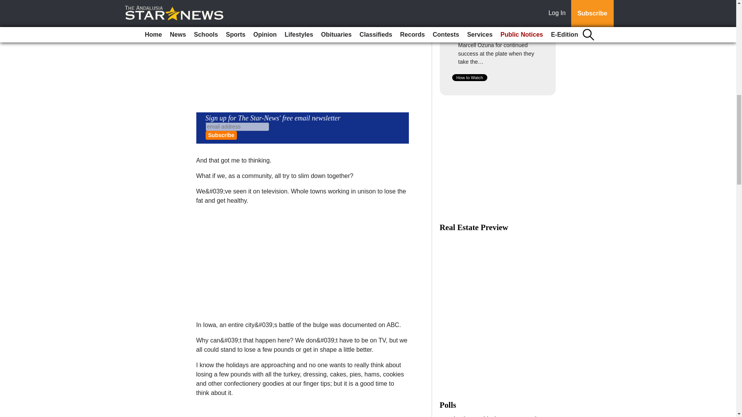  What do you see at coordinates (470, 77) in the screenshot?
I see `How to Watch` at bounding box center [470, 77].